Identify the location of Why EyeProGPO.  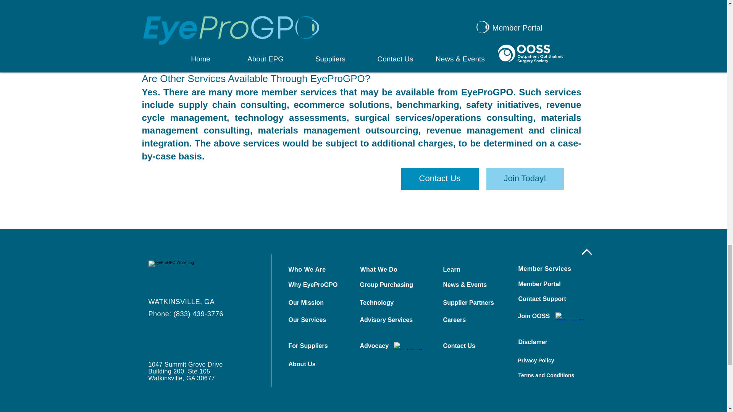
(315, 285).